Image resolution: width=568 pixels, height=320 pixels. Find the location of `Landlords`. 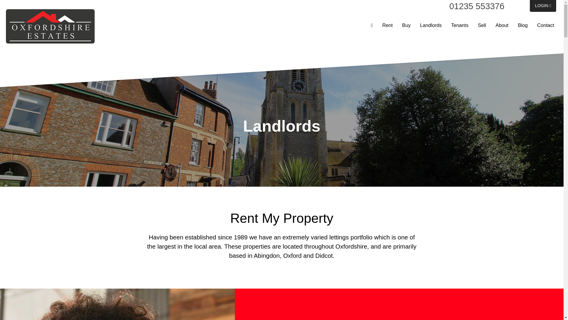

Landlords is located at coordinates (431, 25).